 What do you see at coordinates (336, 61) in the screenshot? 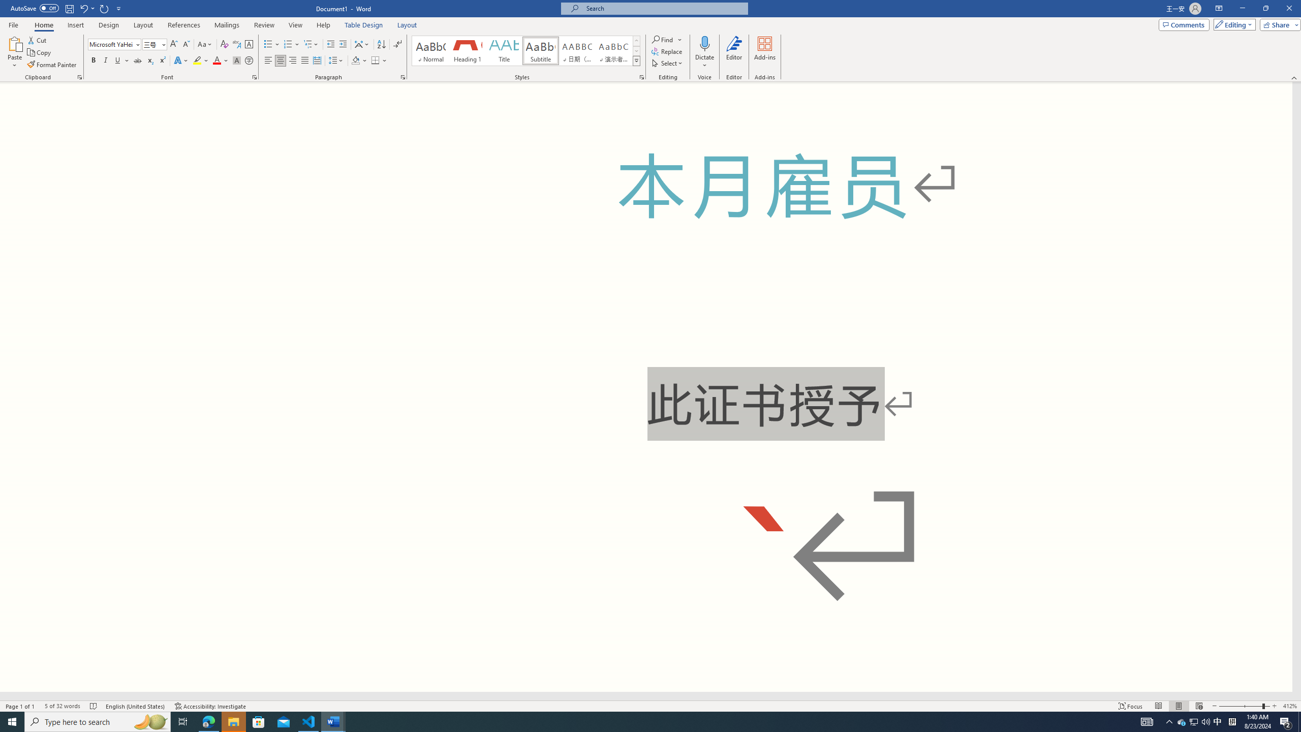
I see `Line and Paragraph Spacing` at bounding box center [336, 61].